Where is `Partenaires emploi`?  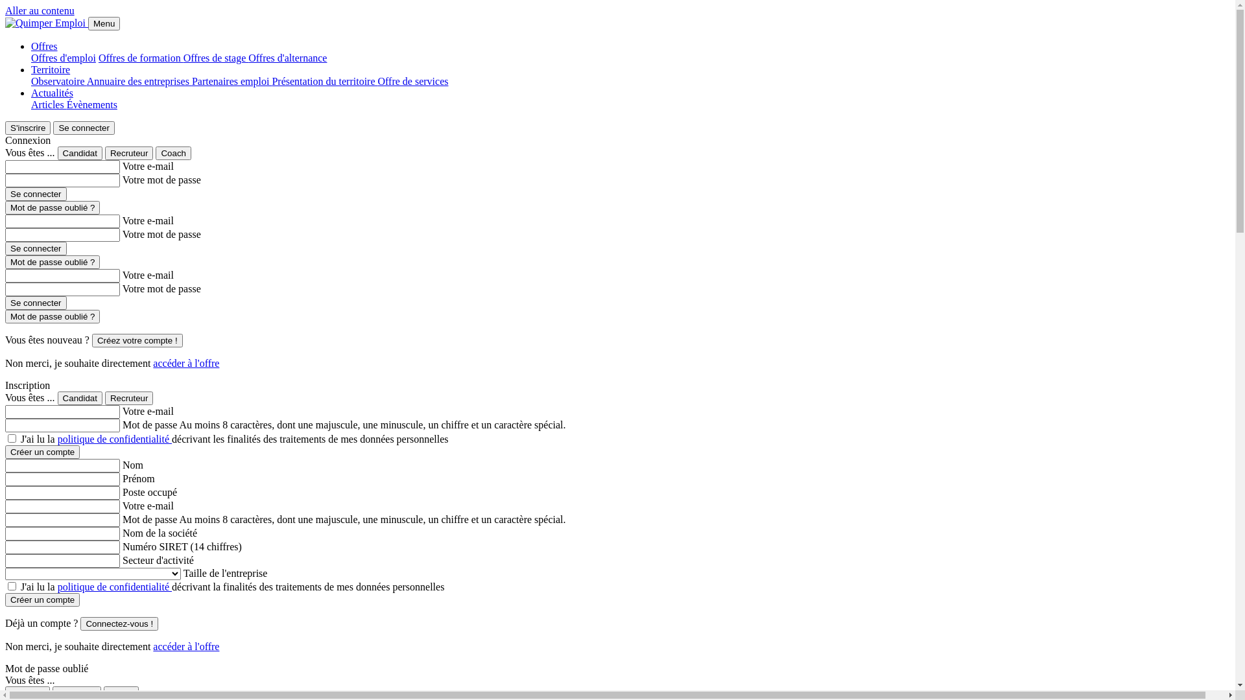 Partenaires emploi is located at coordinates (232, 82).